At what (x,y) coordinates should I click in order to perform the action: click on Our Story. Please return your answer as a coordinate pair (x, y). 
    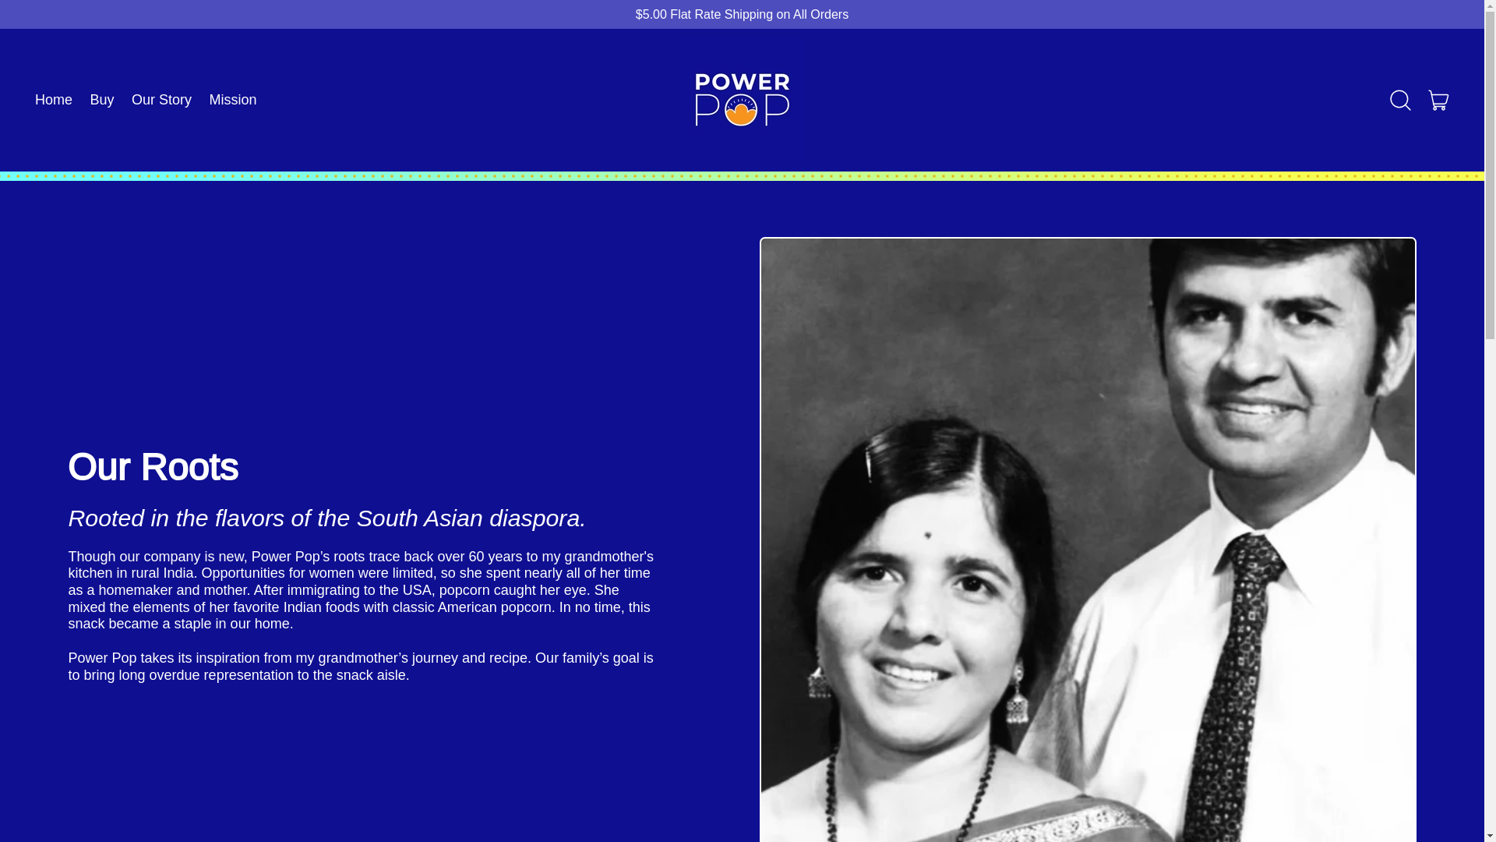
    Looking at the image, I should click on (161, 100).